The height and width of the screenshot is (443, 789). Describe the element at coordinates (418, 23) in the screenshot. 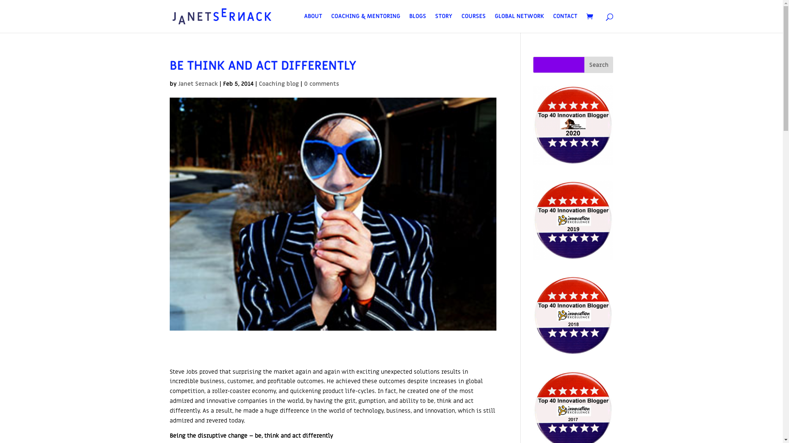

I see `BLOGS` at that location.